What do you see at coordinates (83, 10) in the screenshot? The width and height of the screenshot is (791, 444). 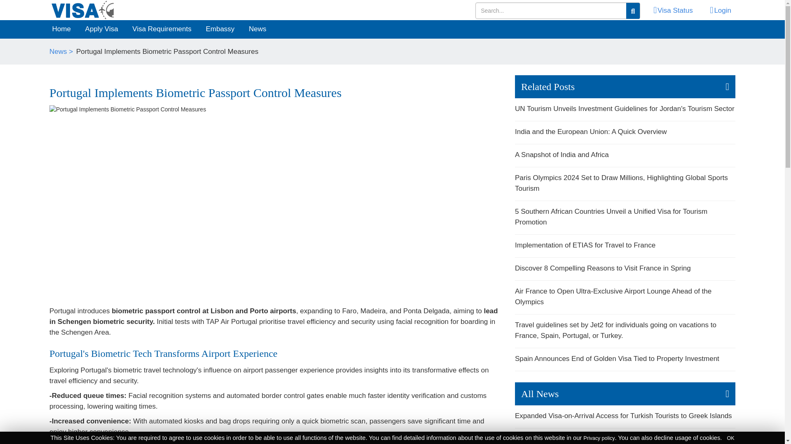 I see `Home` at bounding box center [83, 10].